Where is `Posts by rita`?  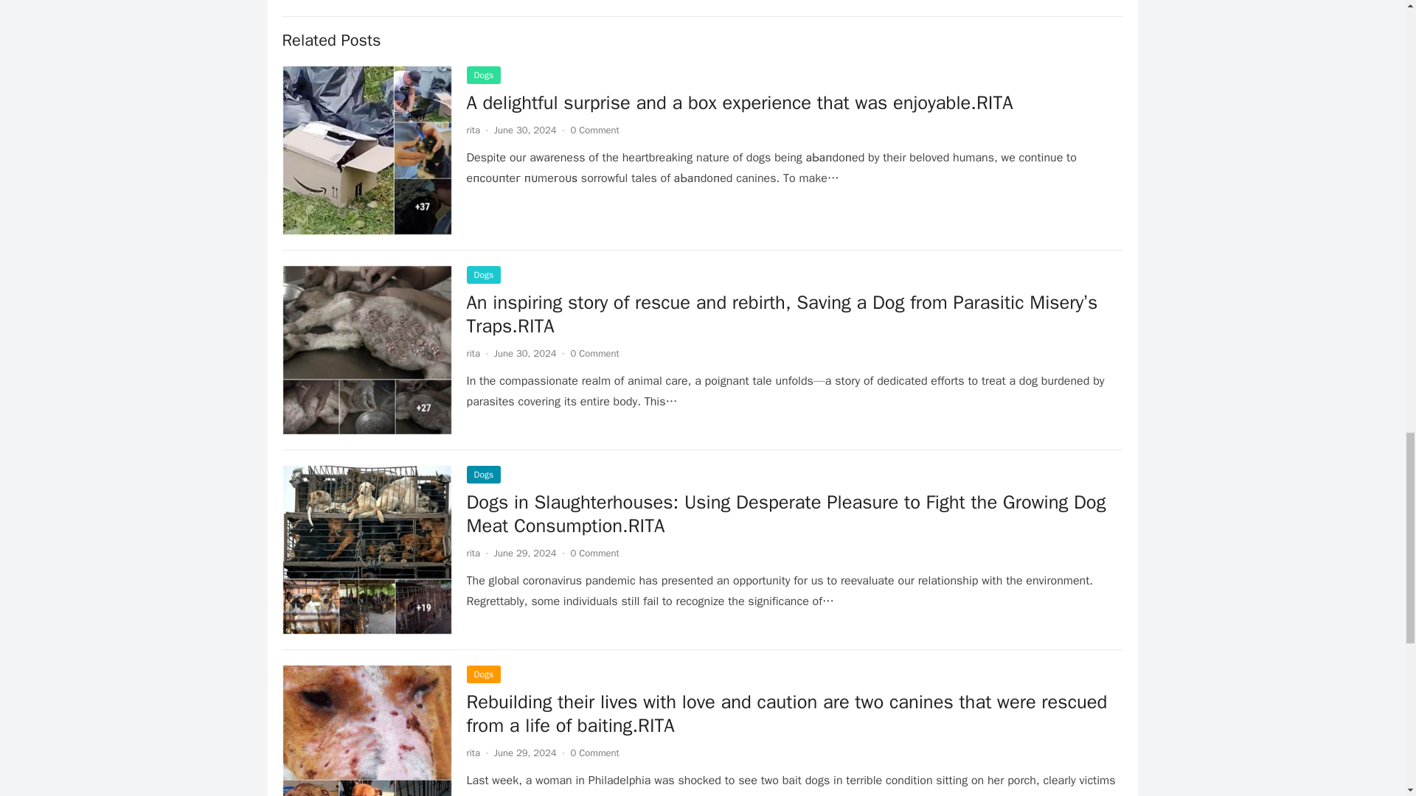 Posts by rita is located at coordinates (472, 353).